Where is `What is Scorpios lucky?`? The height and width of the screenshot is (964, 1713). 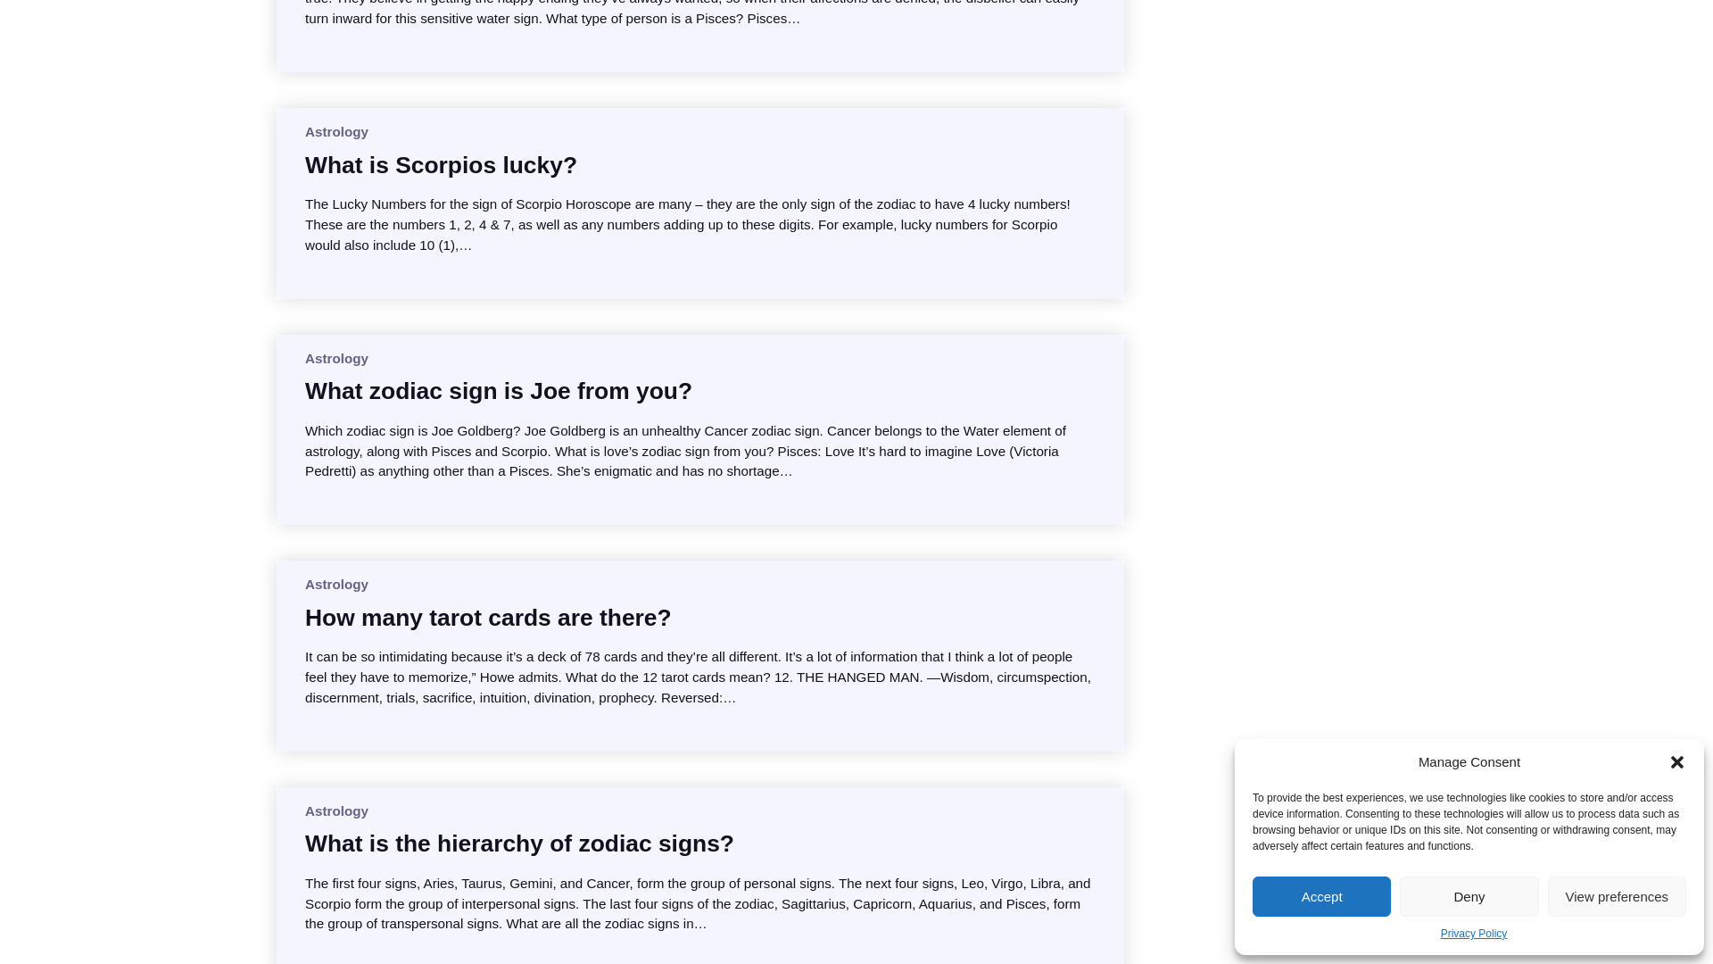
What is Scorpios lucky? is located at coordinates (441, 164).